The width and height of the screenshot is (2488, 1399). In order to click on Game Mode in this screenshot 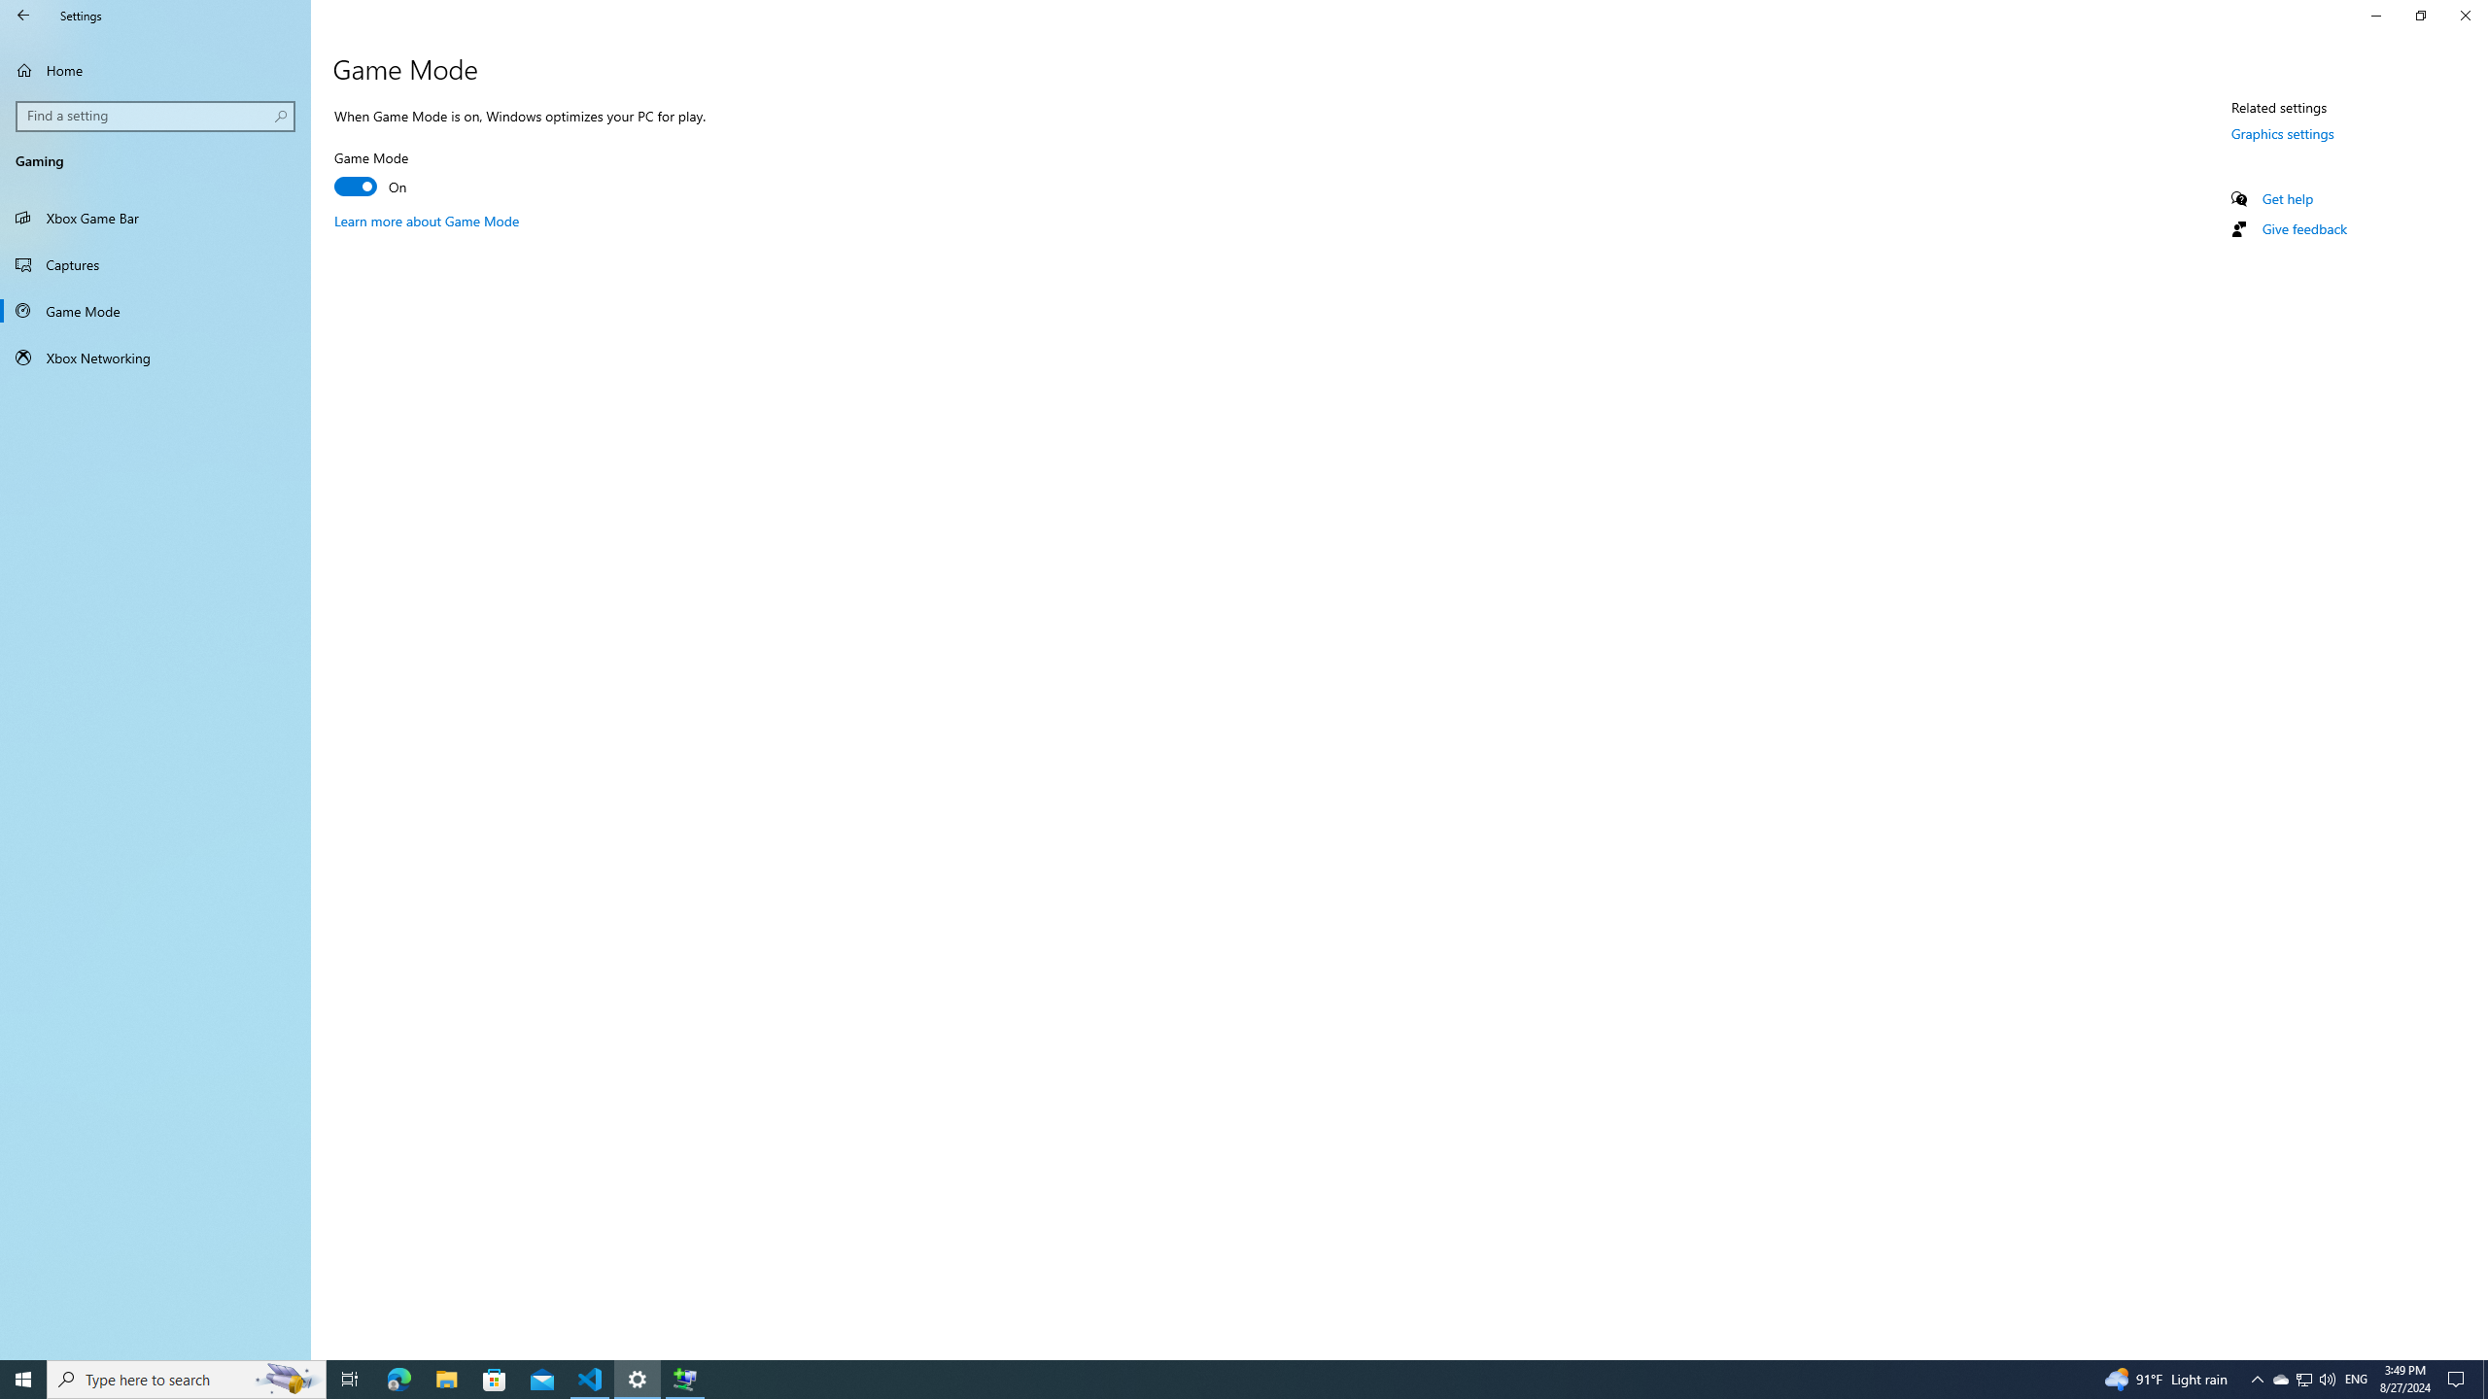, I will do `click(405, 175)`.